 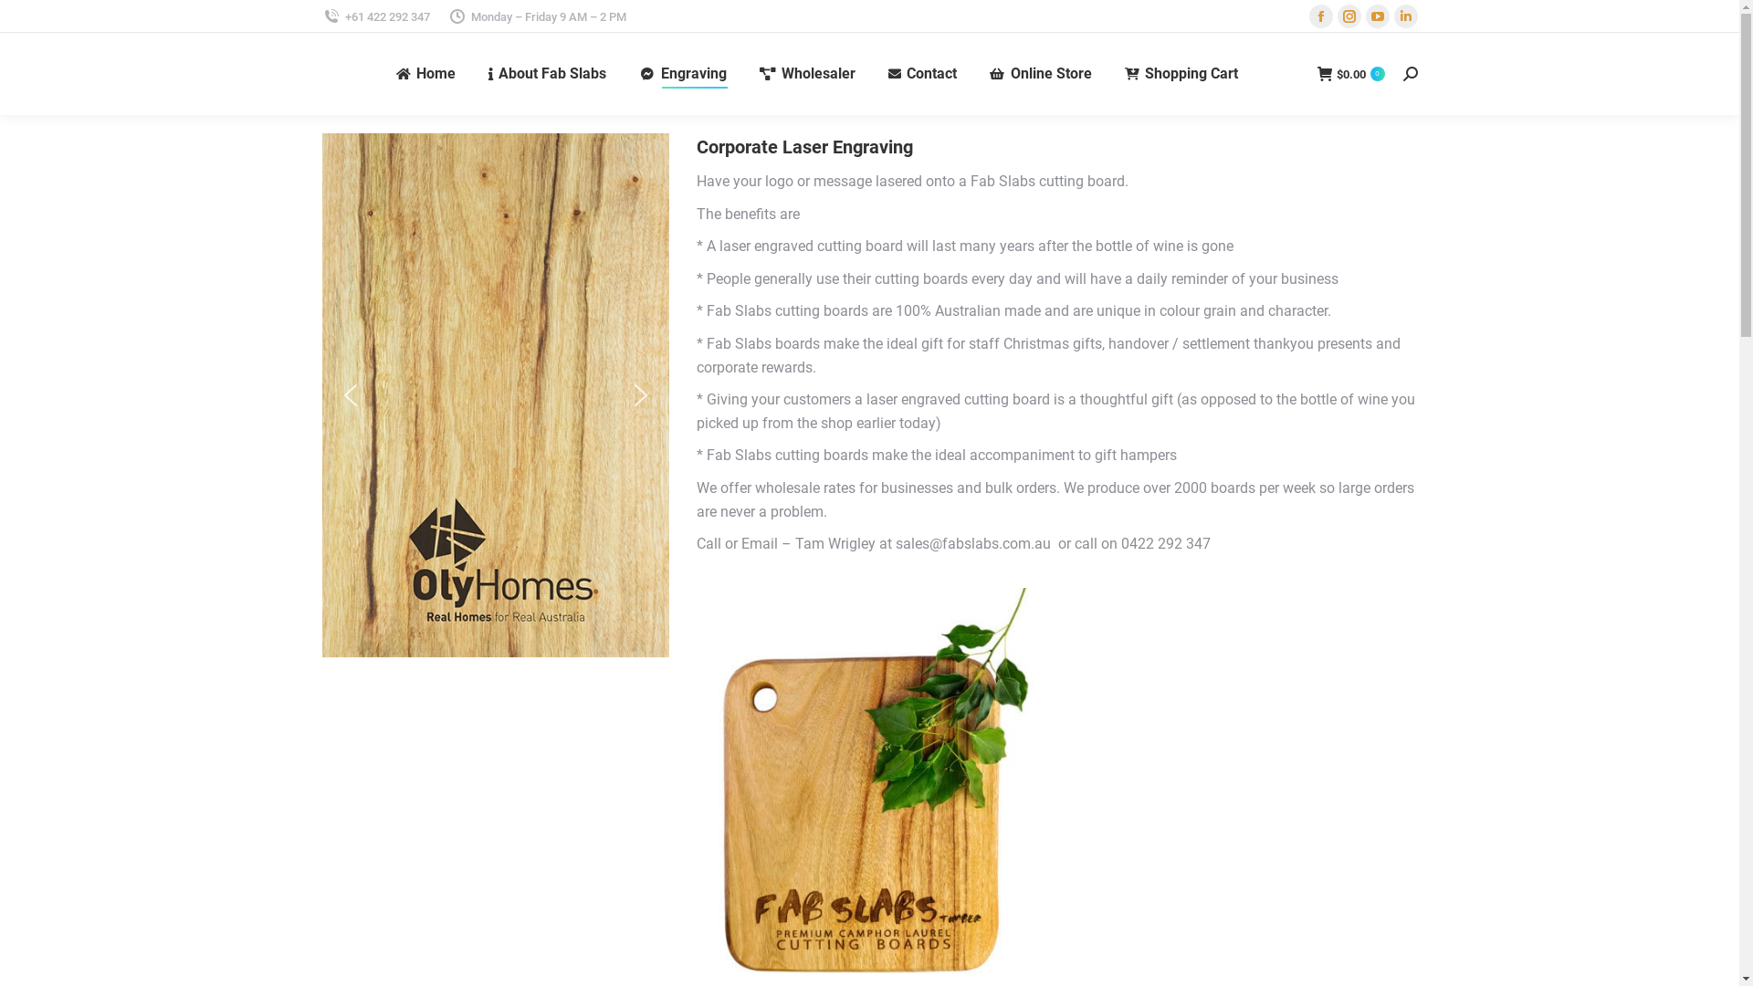 What do you see at coordinates (807, 74) in the screenshot?
I see `Wholesaler` at bounding box center [807, 74].